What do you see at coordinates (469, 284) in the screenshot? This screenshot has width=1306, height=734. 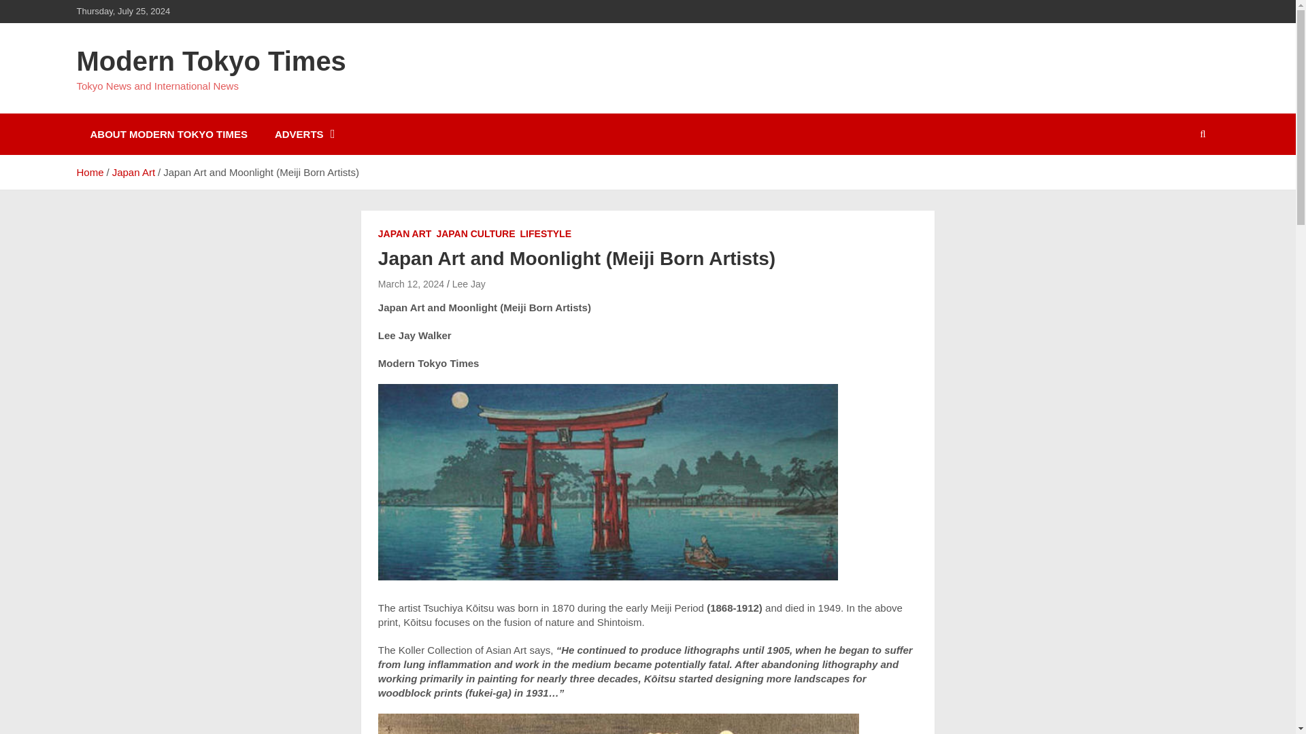 I see `Lee Jay` at bounding box center [469, 284].